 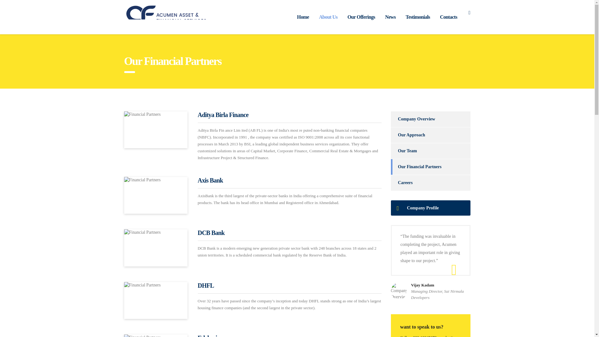 I want to click on DHFL, so click(x=206, y=285).